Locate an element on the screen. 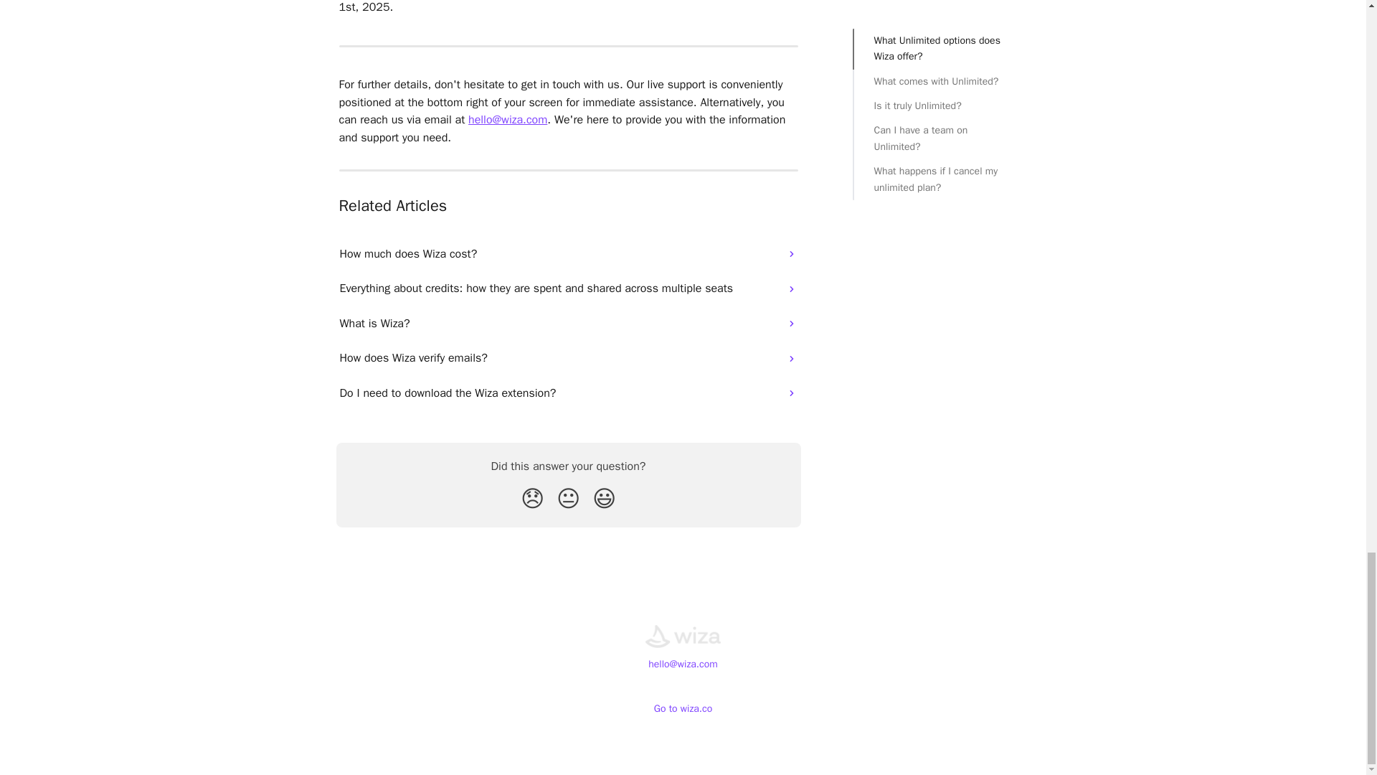 The image size is (1377, 775). Go to wiza.co is located at coordinates (683, 708).